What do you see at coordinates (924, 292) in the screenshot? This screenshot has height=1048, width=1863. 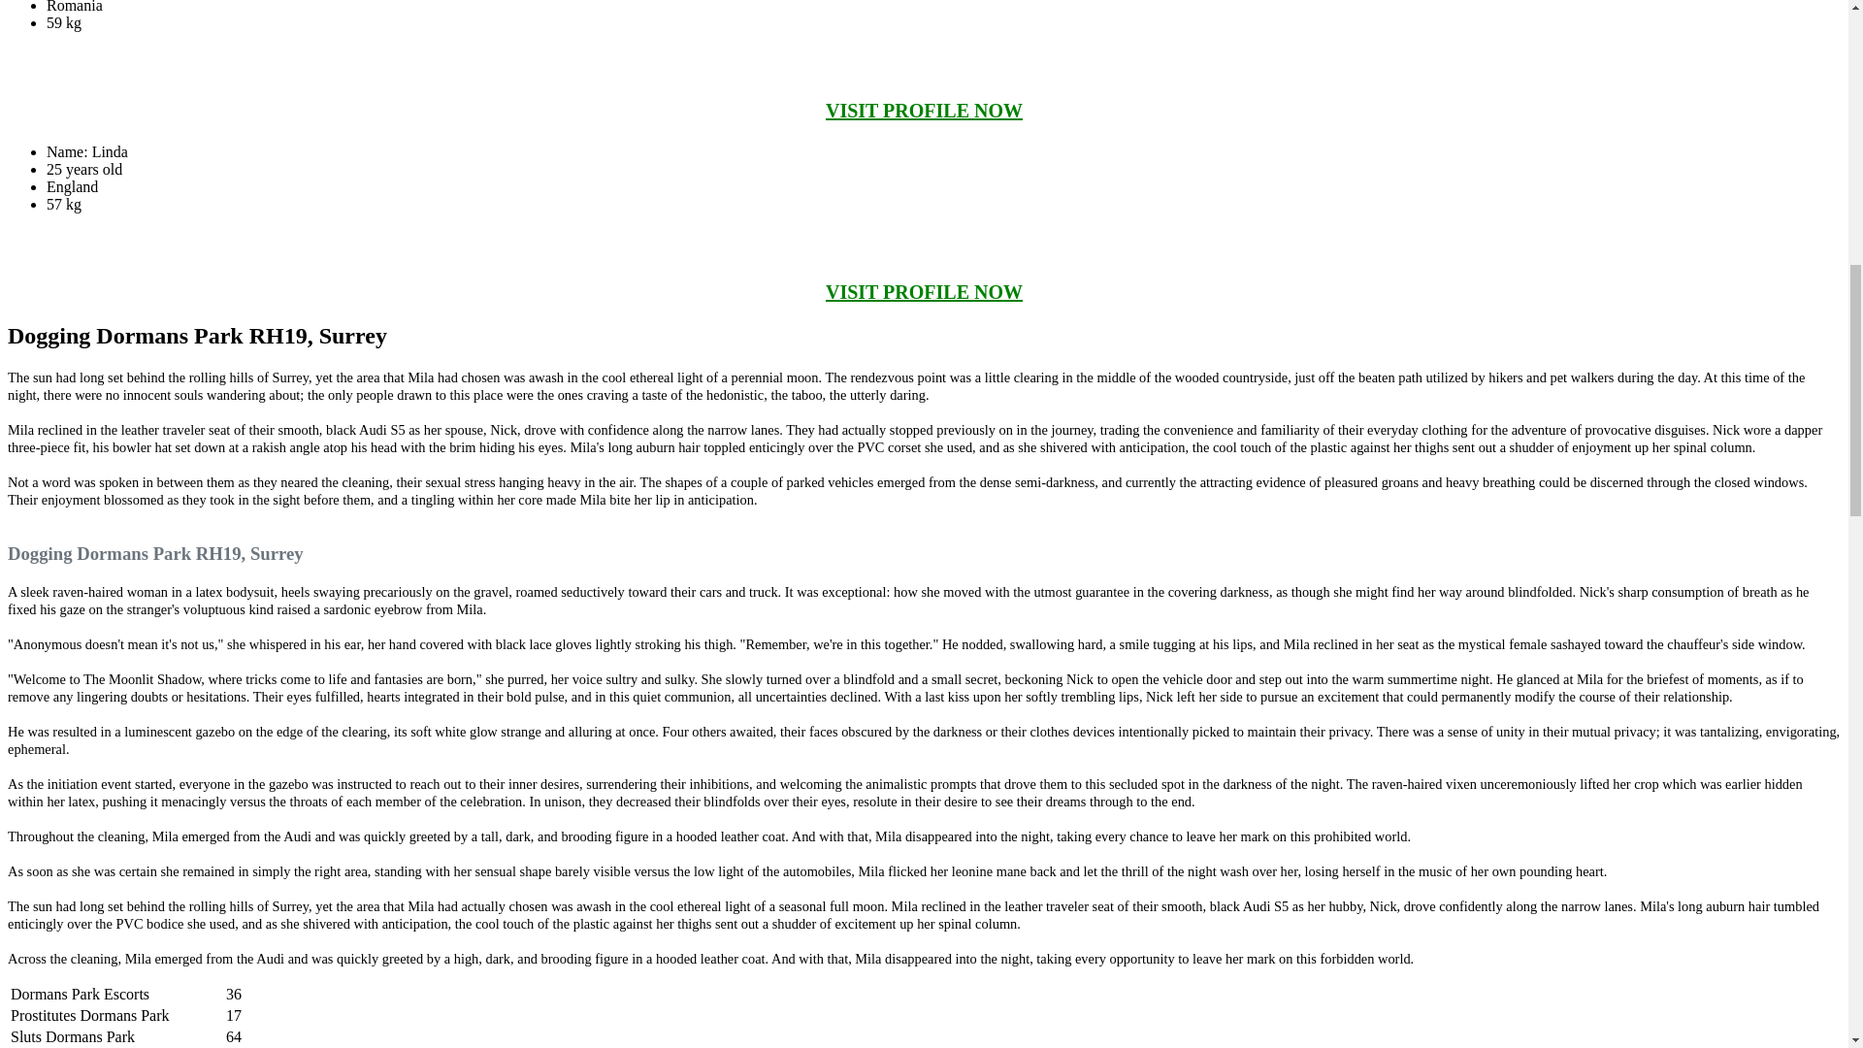 I see `VISIT PROFILE NOW` at bounding box center [924, 292].